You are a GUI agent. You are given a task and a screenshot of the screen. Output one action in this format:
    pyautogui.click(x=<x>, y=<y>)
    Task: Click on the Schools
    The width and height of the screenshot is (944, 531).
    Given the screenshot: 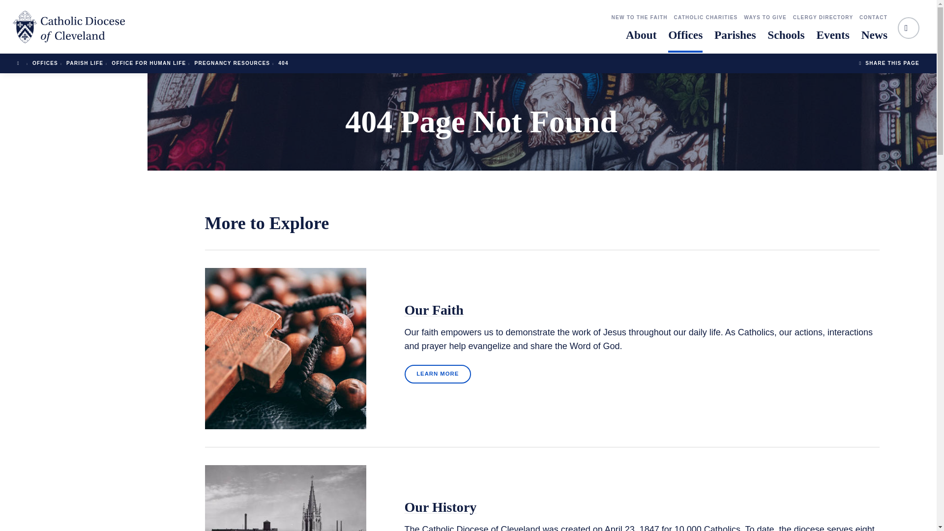 What is the action you would take?
    pyautogui.click(x=786, y=39)
    